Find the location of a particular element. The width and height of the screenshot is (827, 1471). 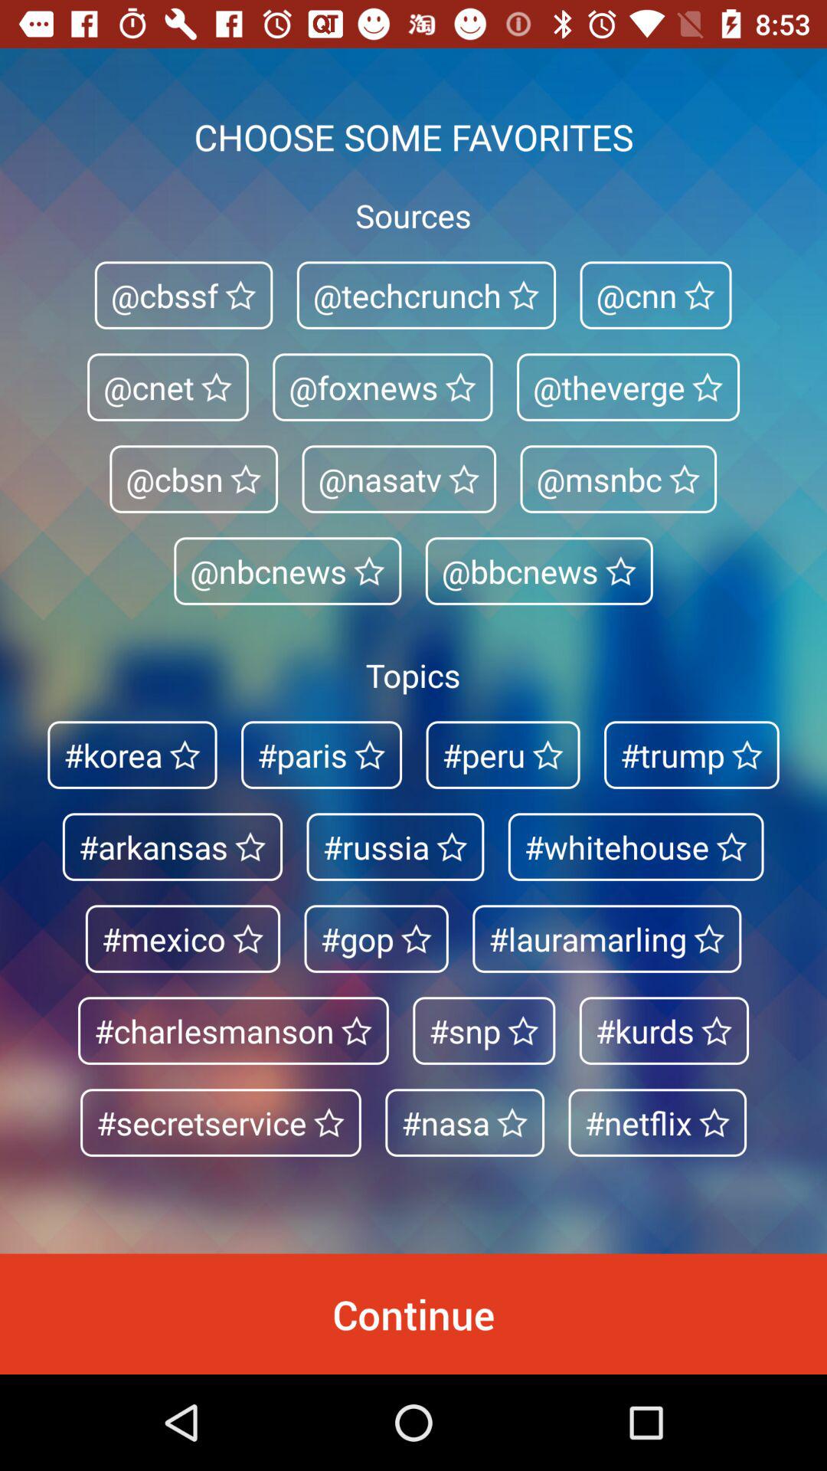

turn off item below the #secretservice item is located at coordinates (413, 1313).